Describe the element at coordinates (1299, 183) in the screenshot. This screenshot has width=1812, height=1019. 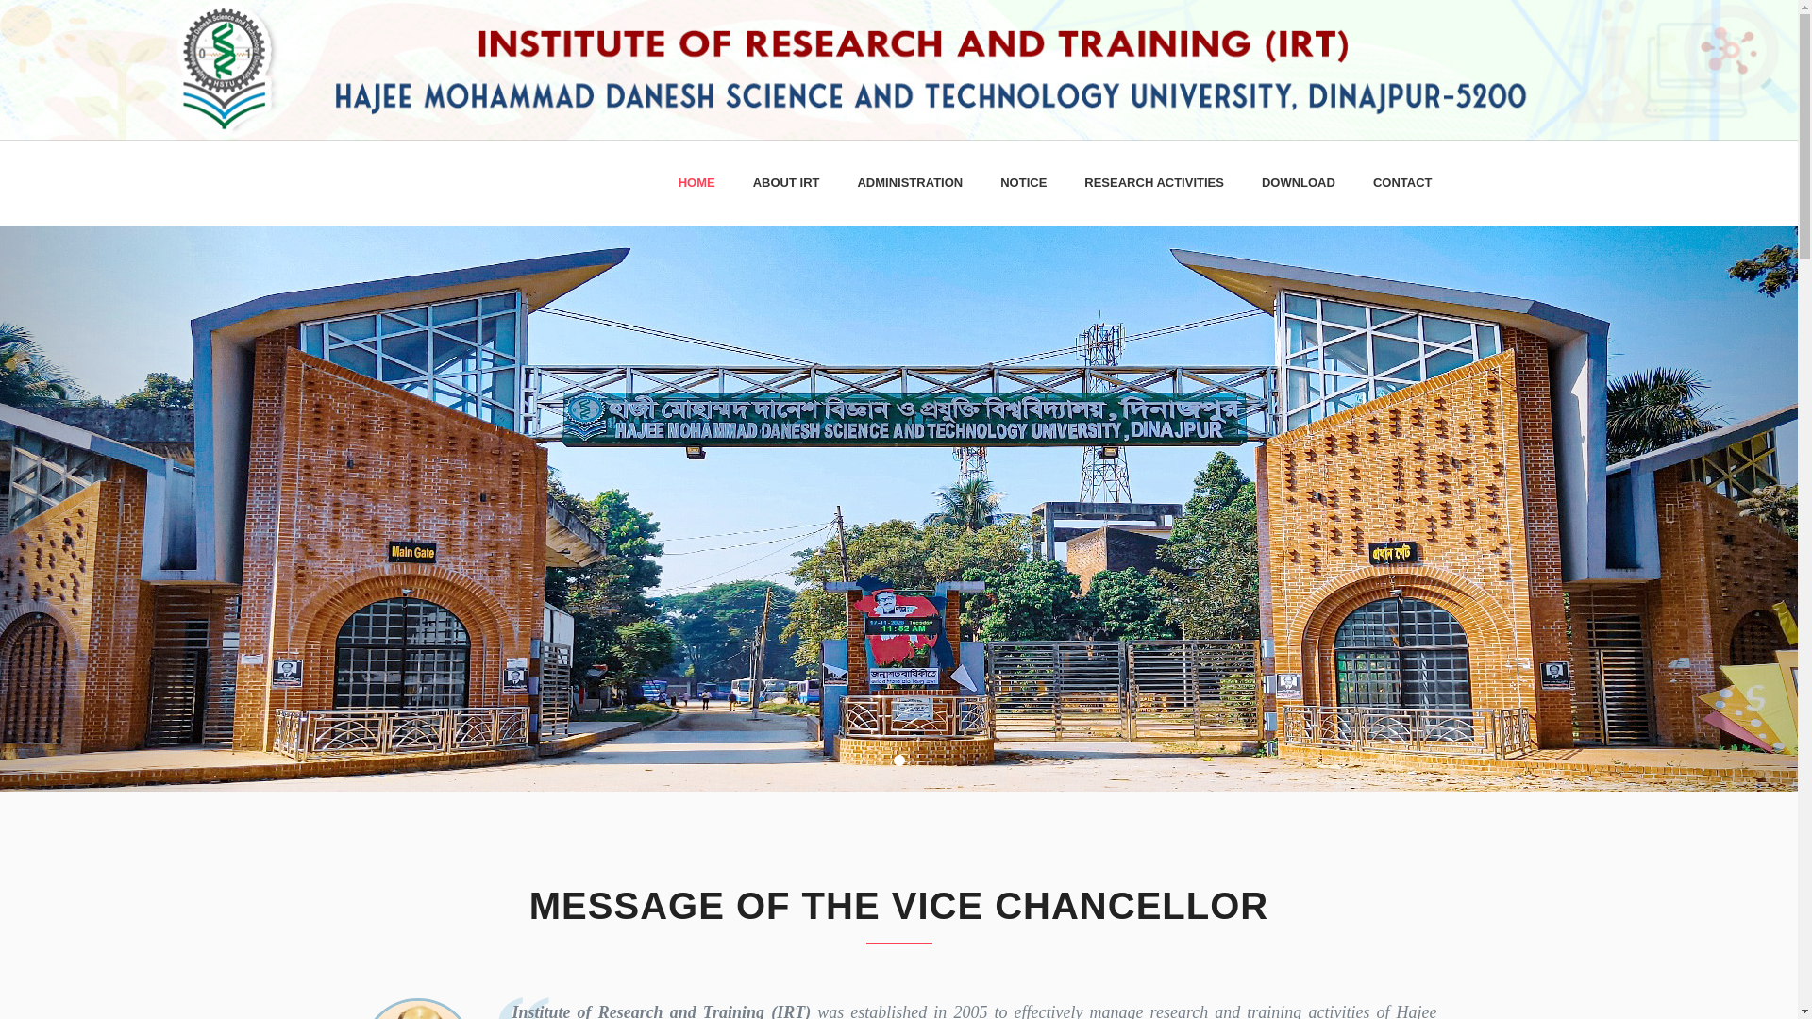
I see `DOWNLOAD` at that location.